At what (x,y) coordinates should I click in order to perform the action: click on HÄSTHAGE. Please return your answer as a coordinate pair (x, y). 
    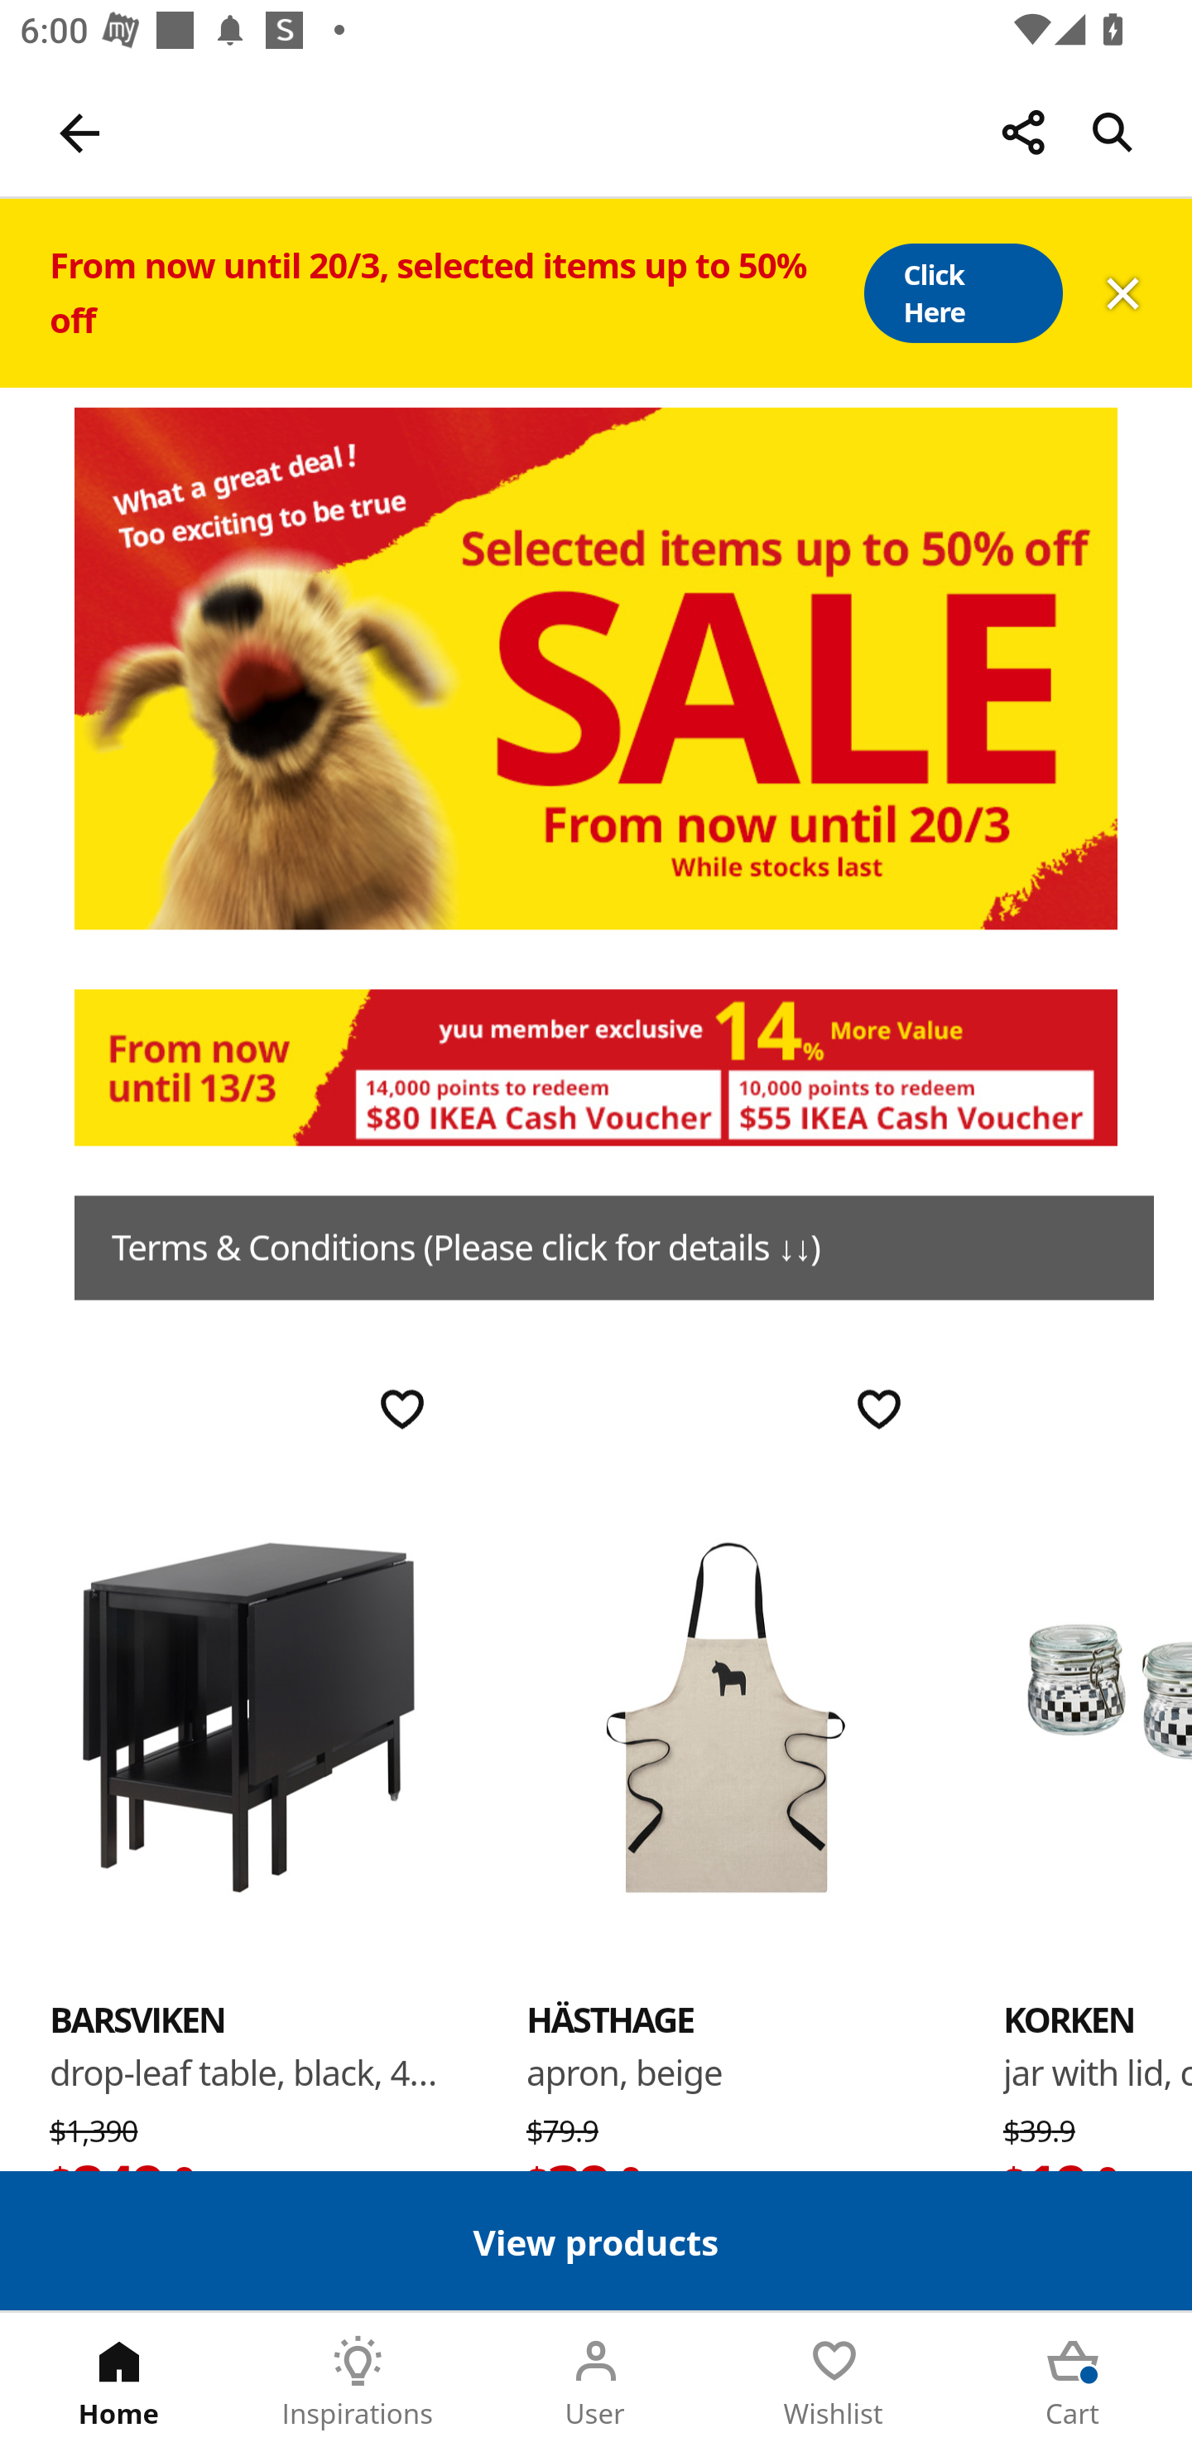
    Looking at the image, I should click on (725, 1715).